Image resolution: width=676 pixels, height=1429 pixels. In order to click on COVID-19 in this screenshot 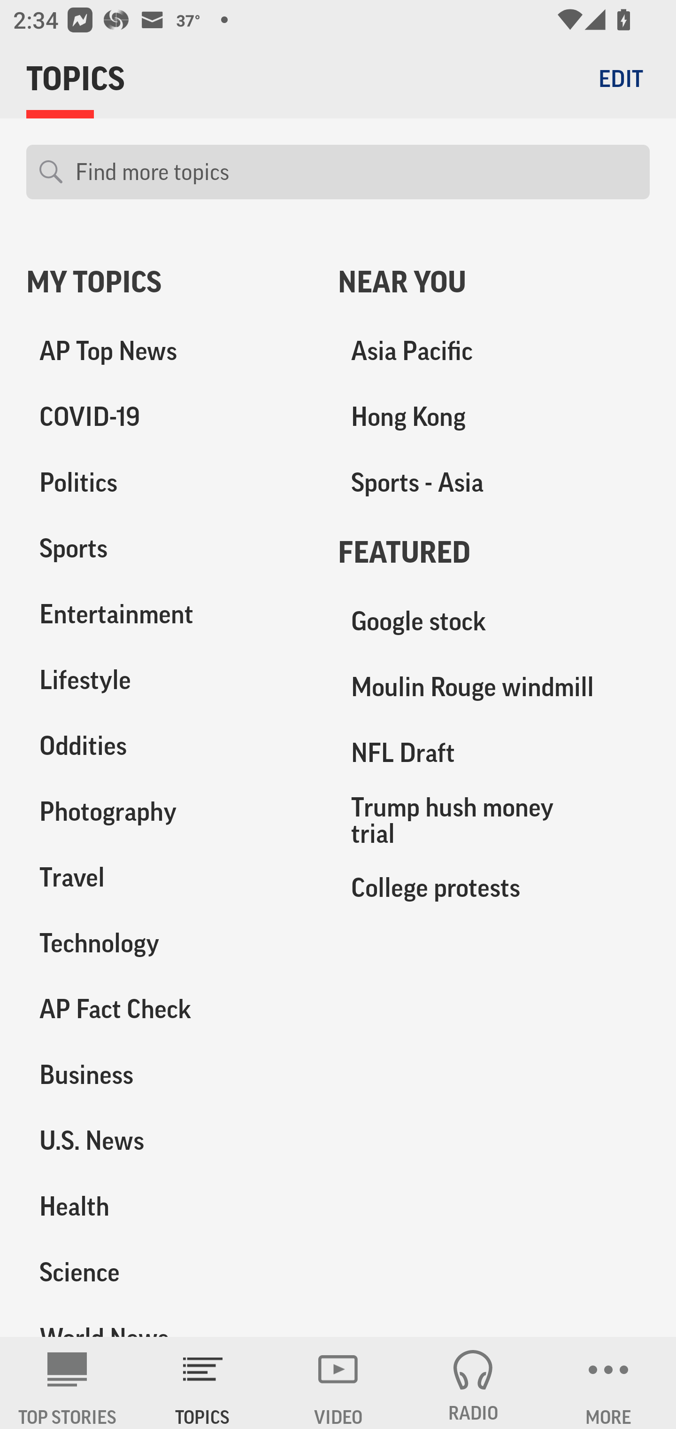, I will do `click(169, 417)`.